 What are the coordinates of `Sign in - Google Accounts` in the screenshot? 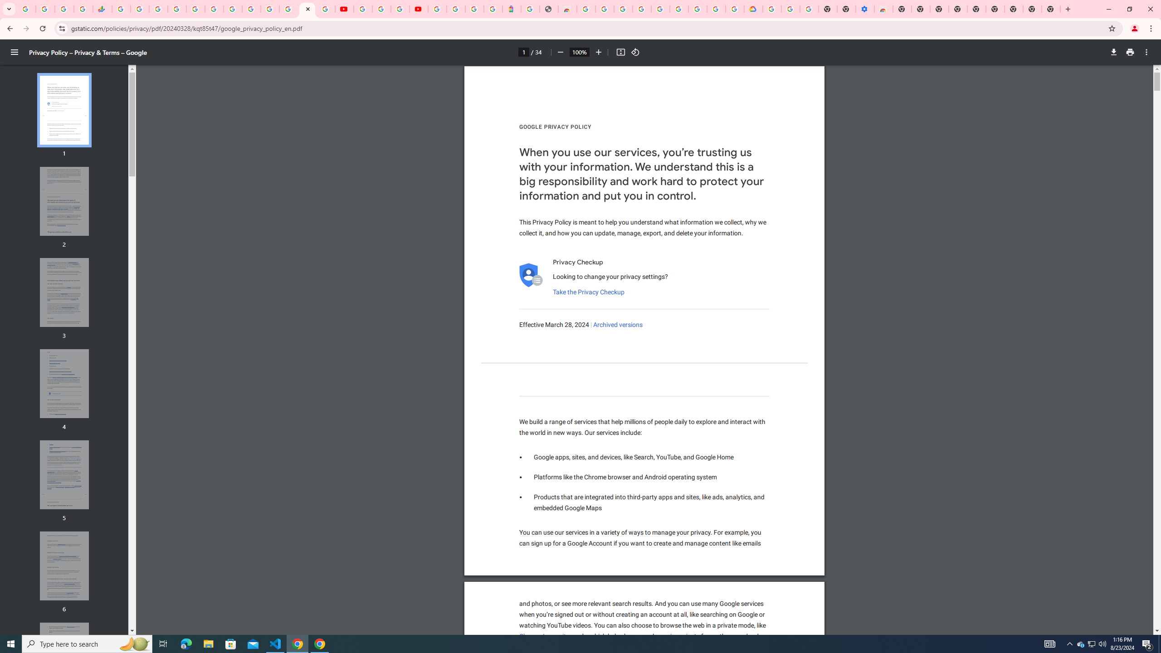 It's located at (269, 9).